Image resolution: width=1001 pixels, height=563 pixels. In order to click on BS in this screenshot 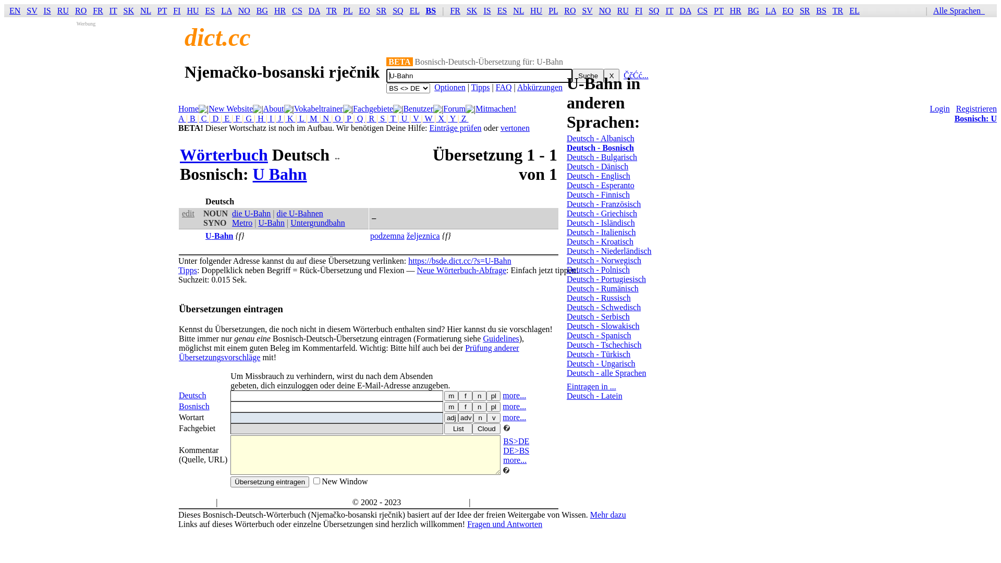, I will do `click(822, 10)`.